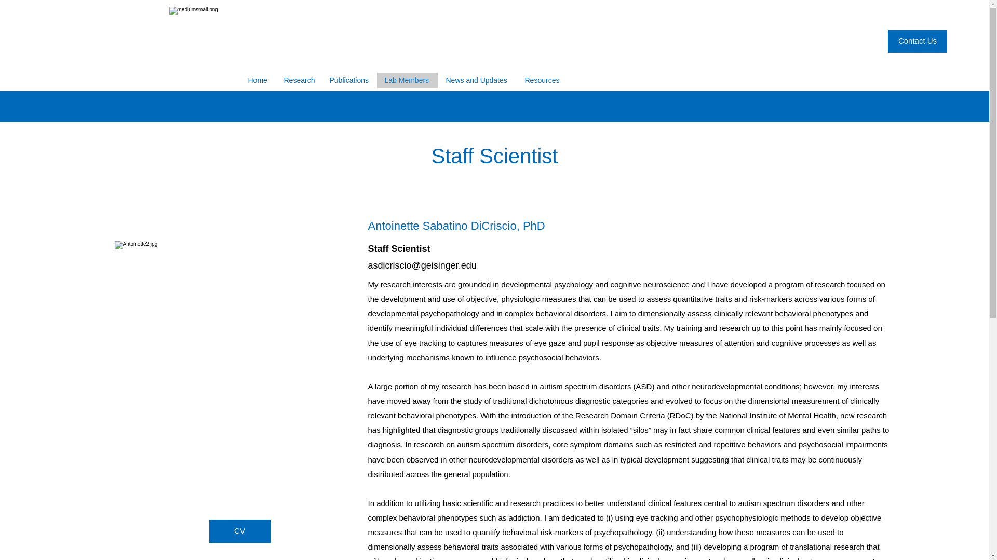  Describe the element at coordinates (348, 80) in the screenshot. I see `Publications` at that location.